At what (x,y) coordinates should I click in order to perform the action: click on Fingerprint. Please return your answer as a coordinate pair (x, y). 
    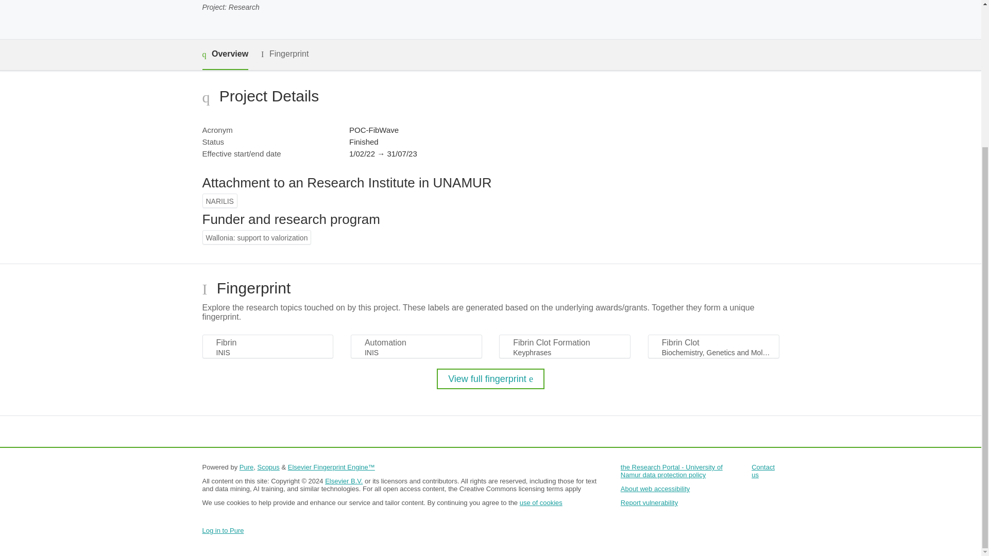
    Looking at the image, I should click on (284, 54).